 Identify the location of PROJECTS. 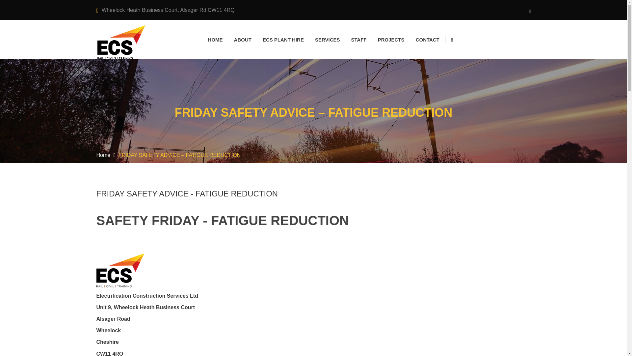
(391, 40).